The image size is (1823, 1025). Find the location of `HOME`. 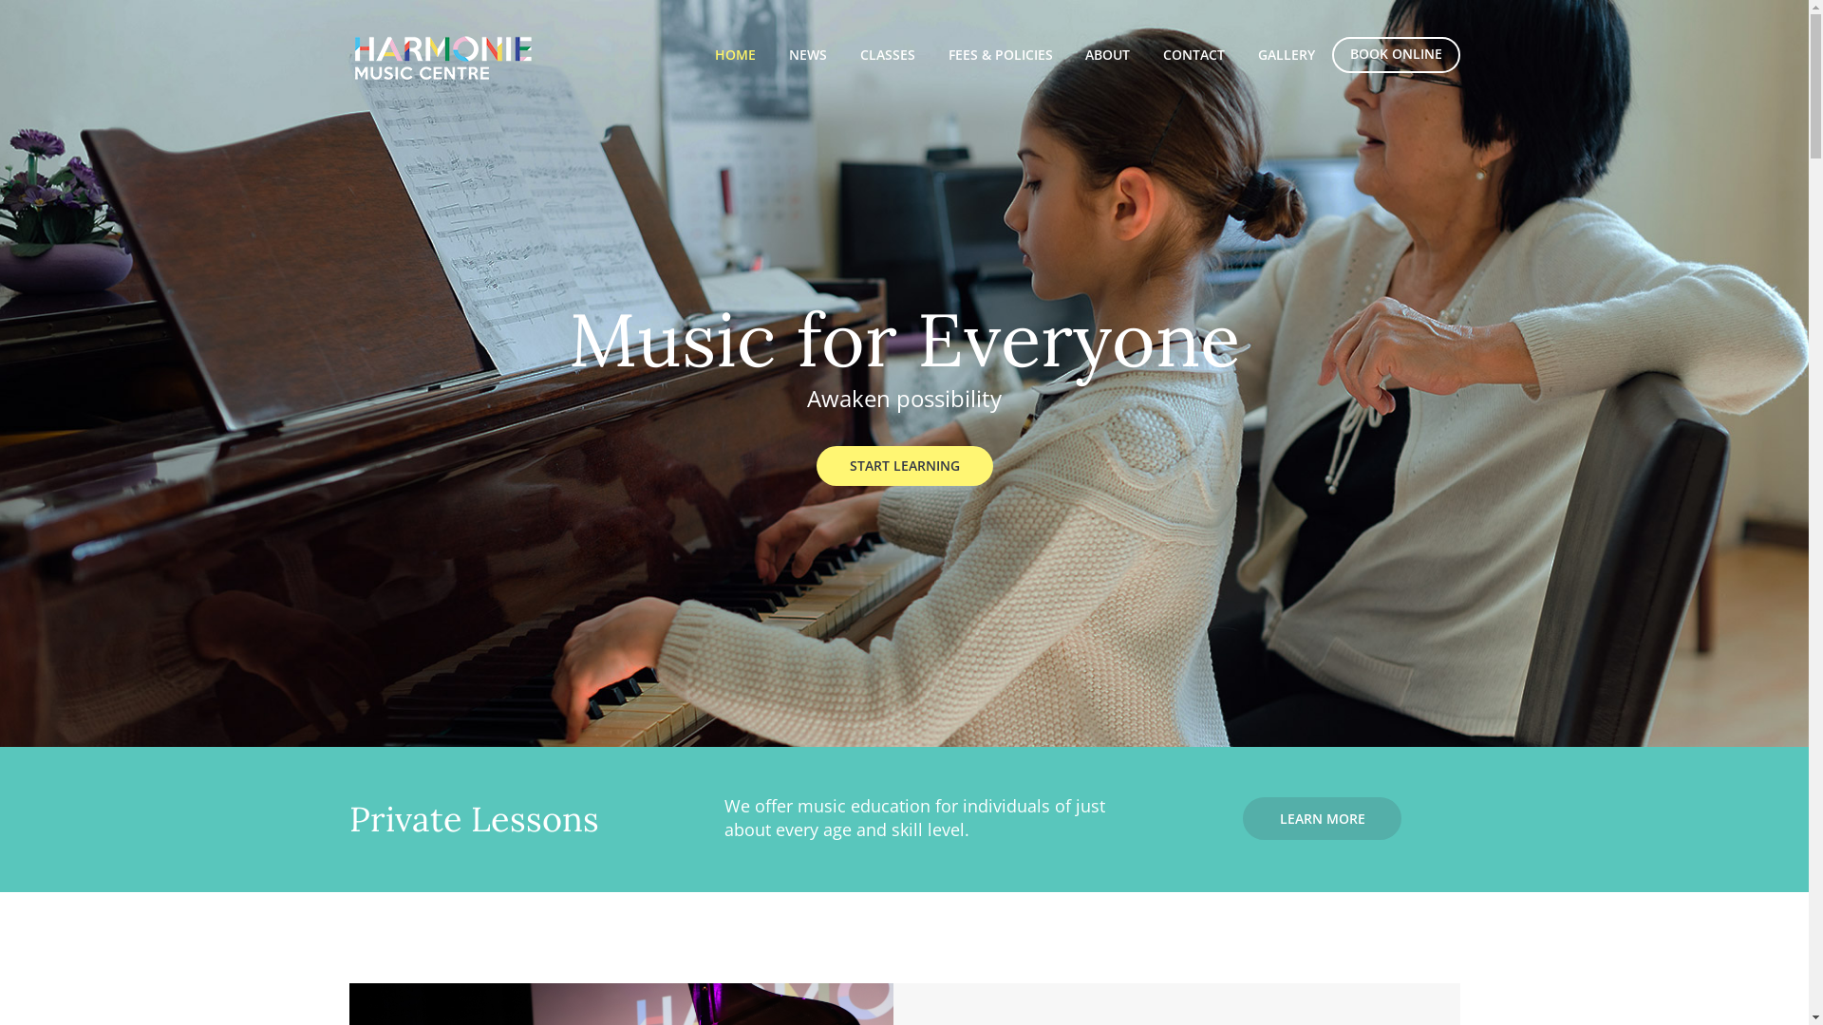

HOME is located at coordinates (735, 55).